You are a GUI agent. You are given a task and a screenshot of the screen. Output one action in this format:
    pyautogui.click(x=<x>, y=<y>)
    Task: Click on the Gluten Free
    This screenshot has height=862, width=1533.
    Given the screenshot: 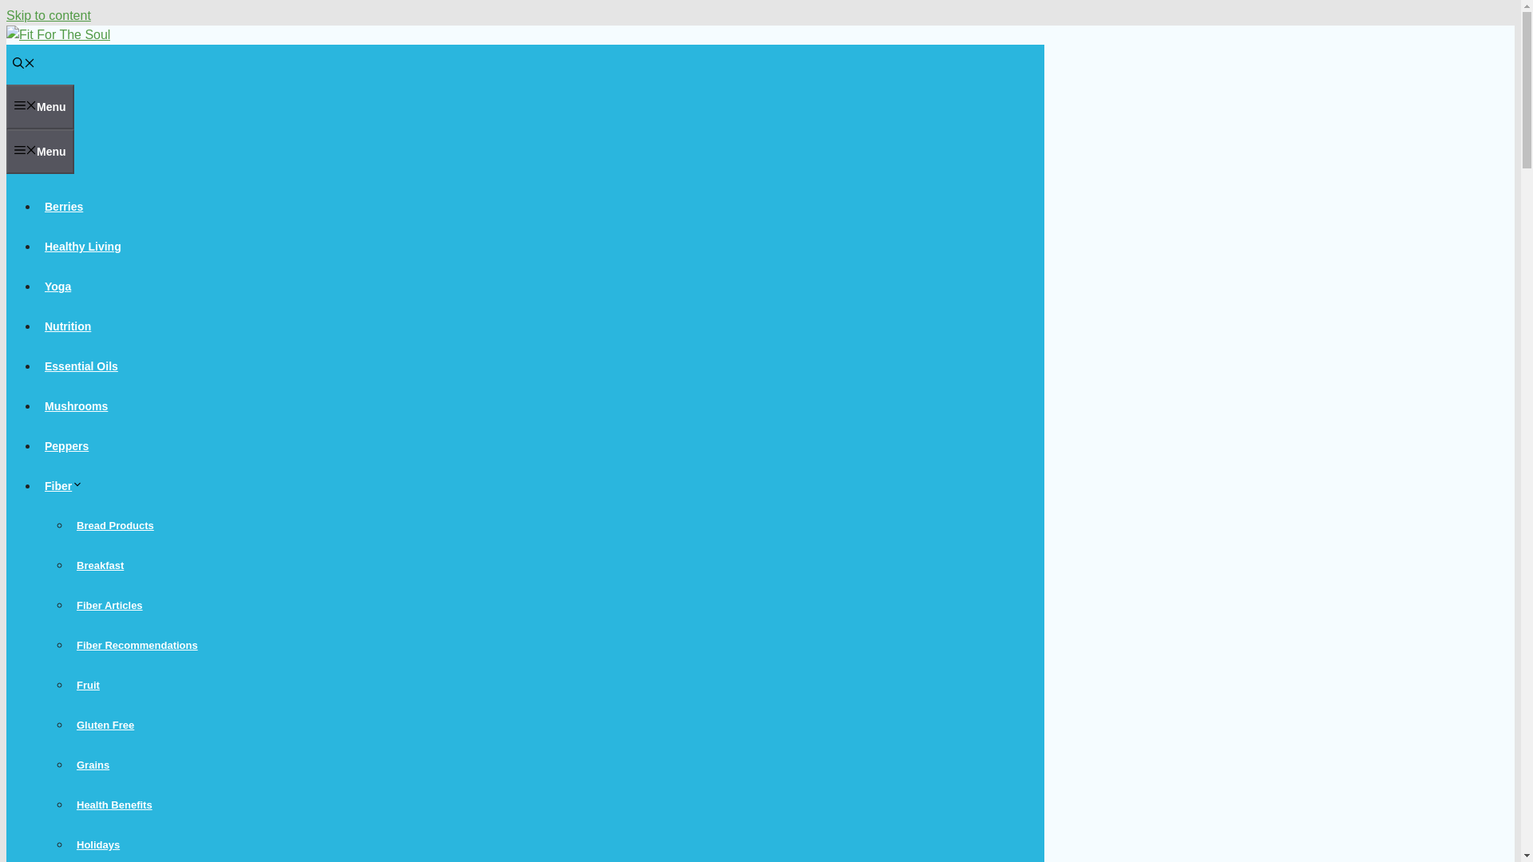 What is the action you would take?
    pyautogui.click(x=105, y=725)
    